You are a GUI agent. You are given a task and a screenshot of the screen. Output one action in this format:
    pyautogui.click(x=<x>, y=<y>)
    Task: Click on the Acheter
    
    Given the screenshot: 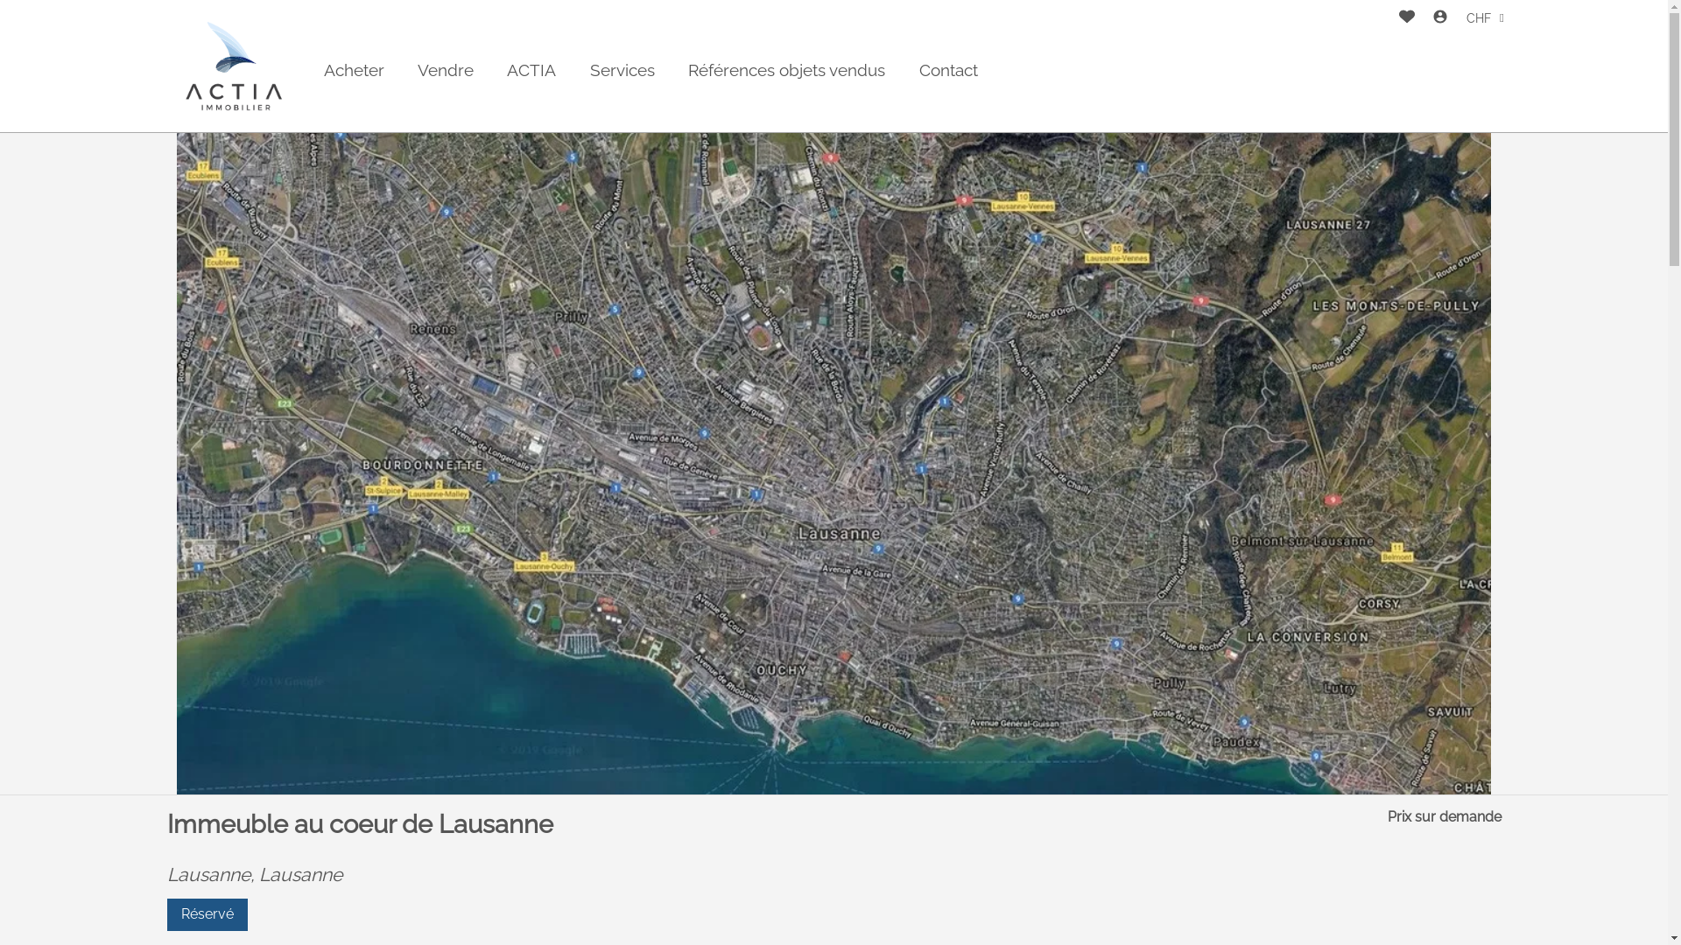 What is the action you would take?
    pyautogui.click(x=354, y=70)
    